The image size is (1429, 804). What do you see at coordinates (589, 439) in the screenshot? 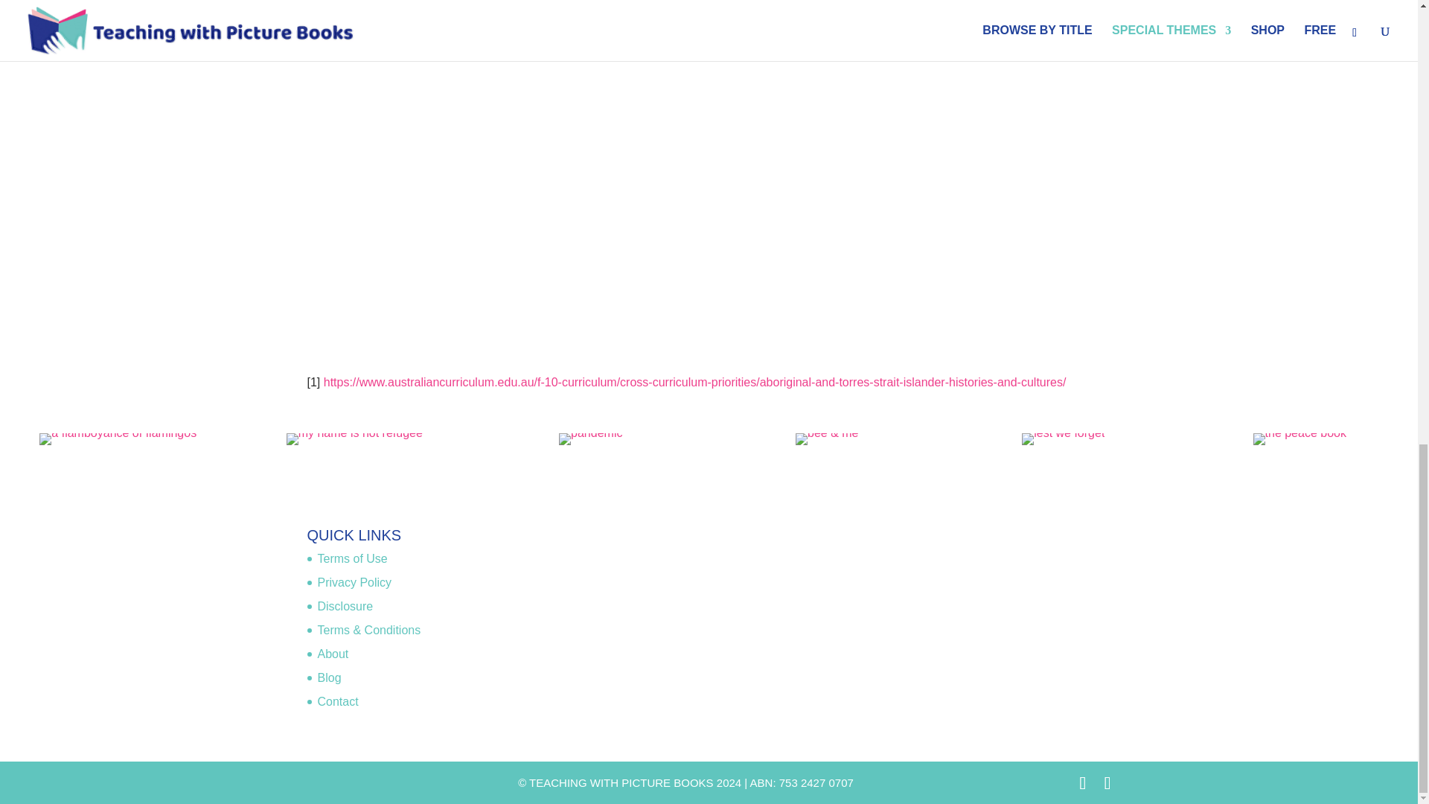
I see `PANDEMIC` at bounding box center [589, 439].